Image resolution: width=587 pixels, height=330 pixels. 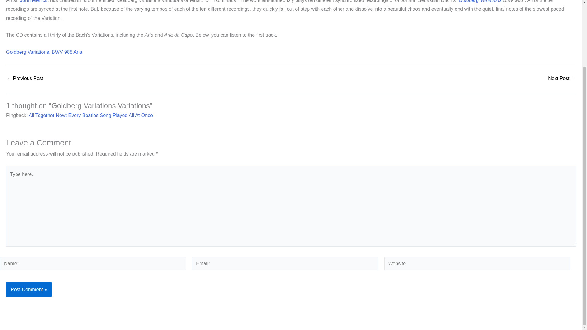 What do you see at coordinates (90, 115) in the screenshot?
I see `All Together Now: Every Beatles Song Played All At Once` at bounding box center [90, 115].